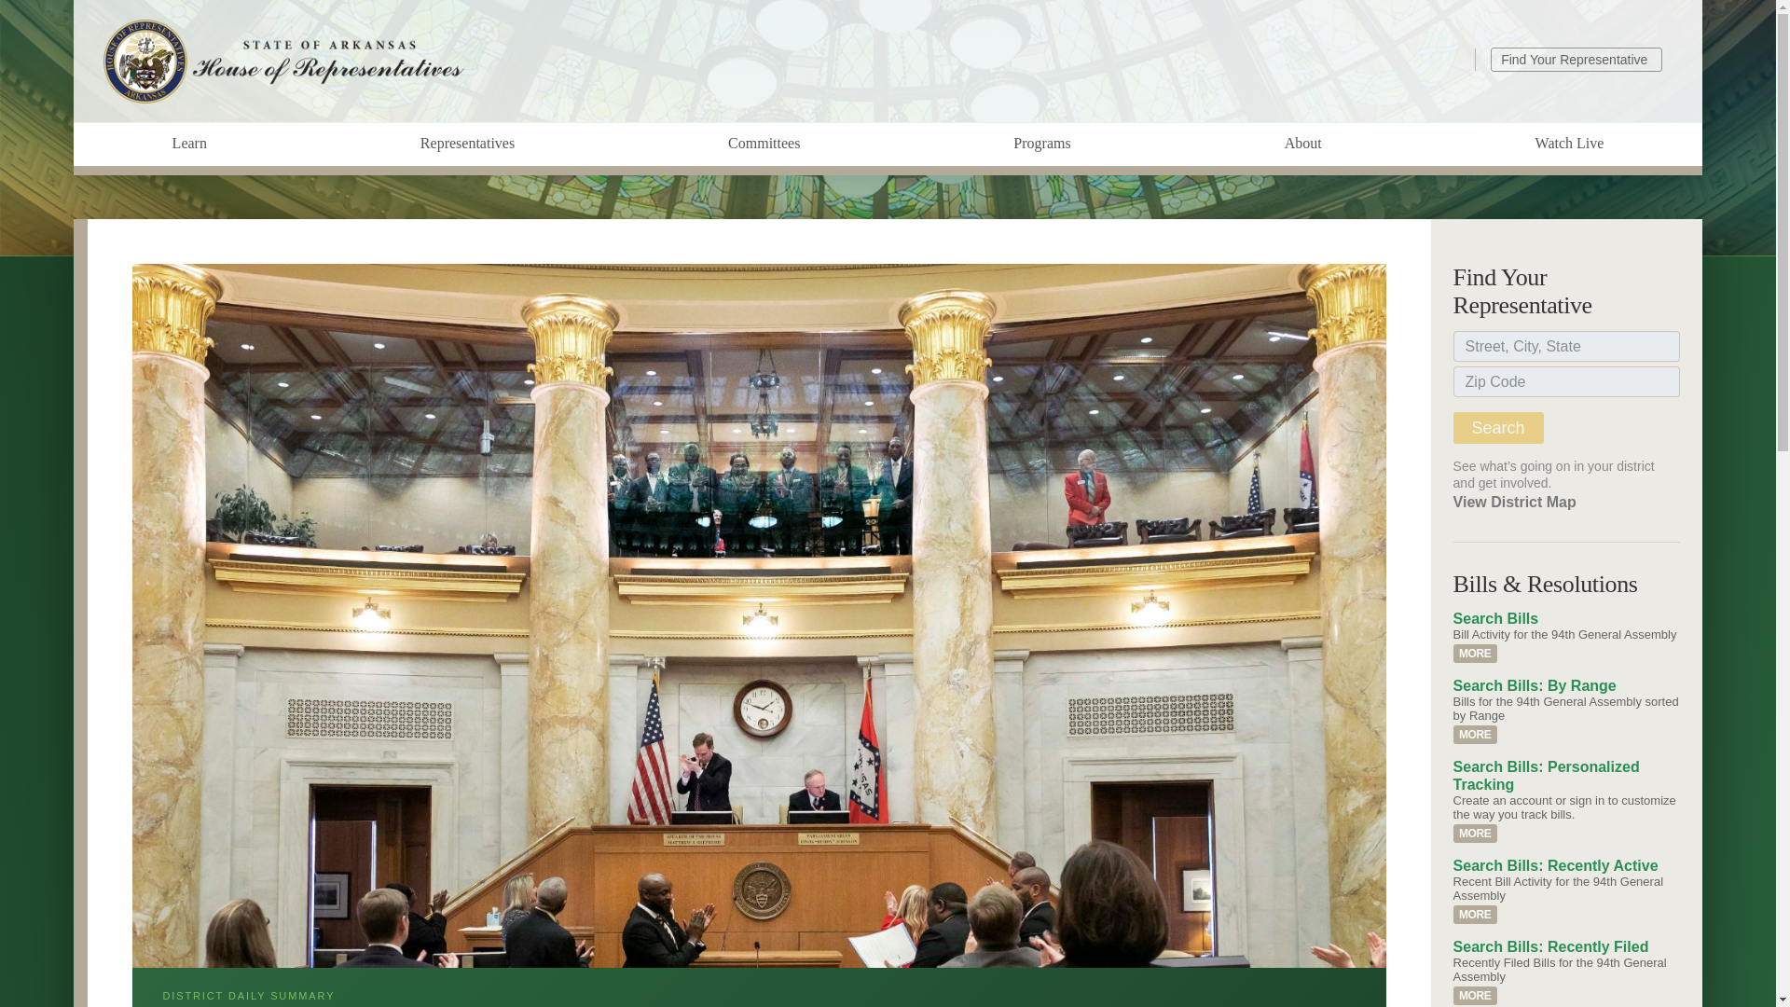  I want to click on View District Map, so click(1515, 502).